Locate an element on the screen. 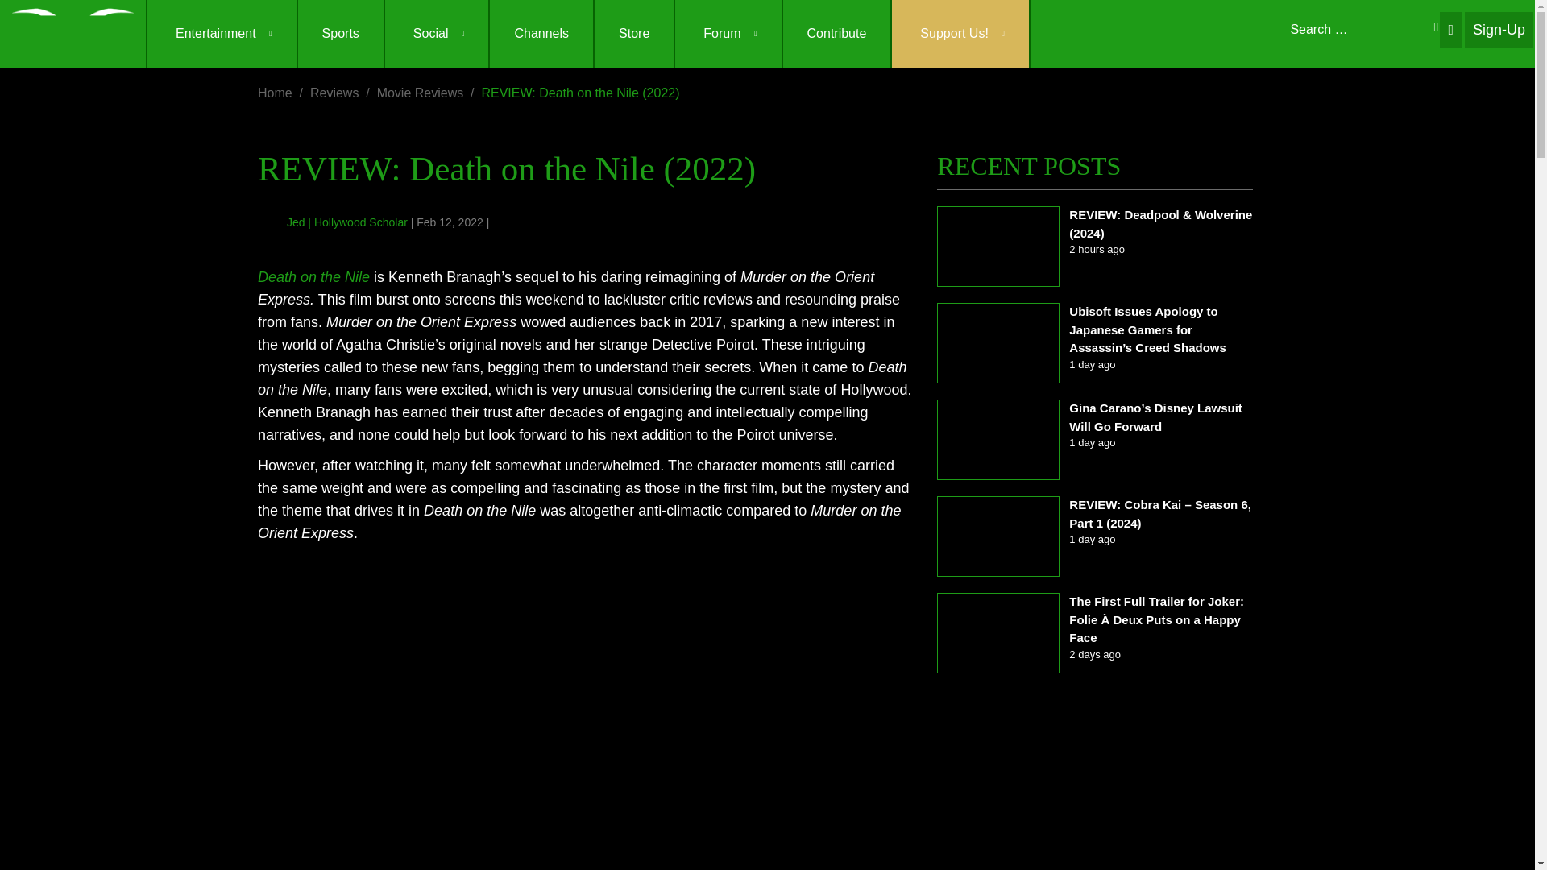 This screenshot has width=1547, height=870. Sports is located at coordinates (341, 34).